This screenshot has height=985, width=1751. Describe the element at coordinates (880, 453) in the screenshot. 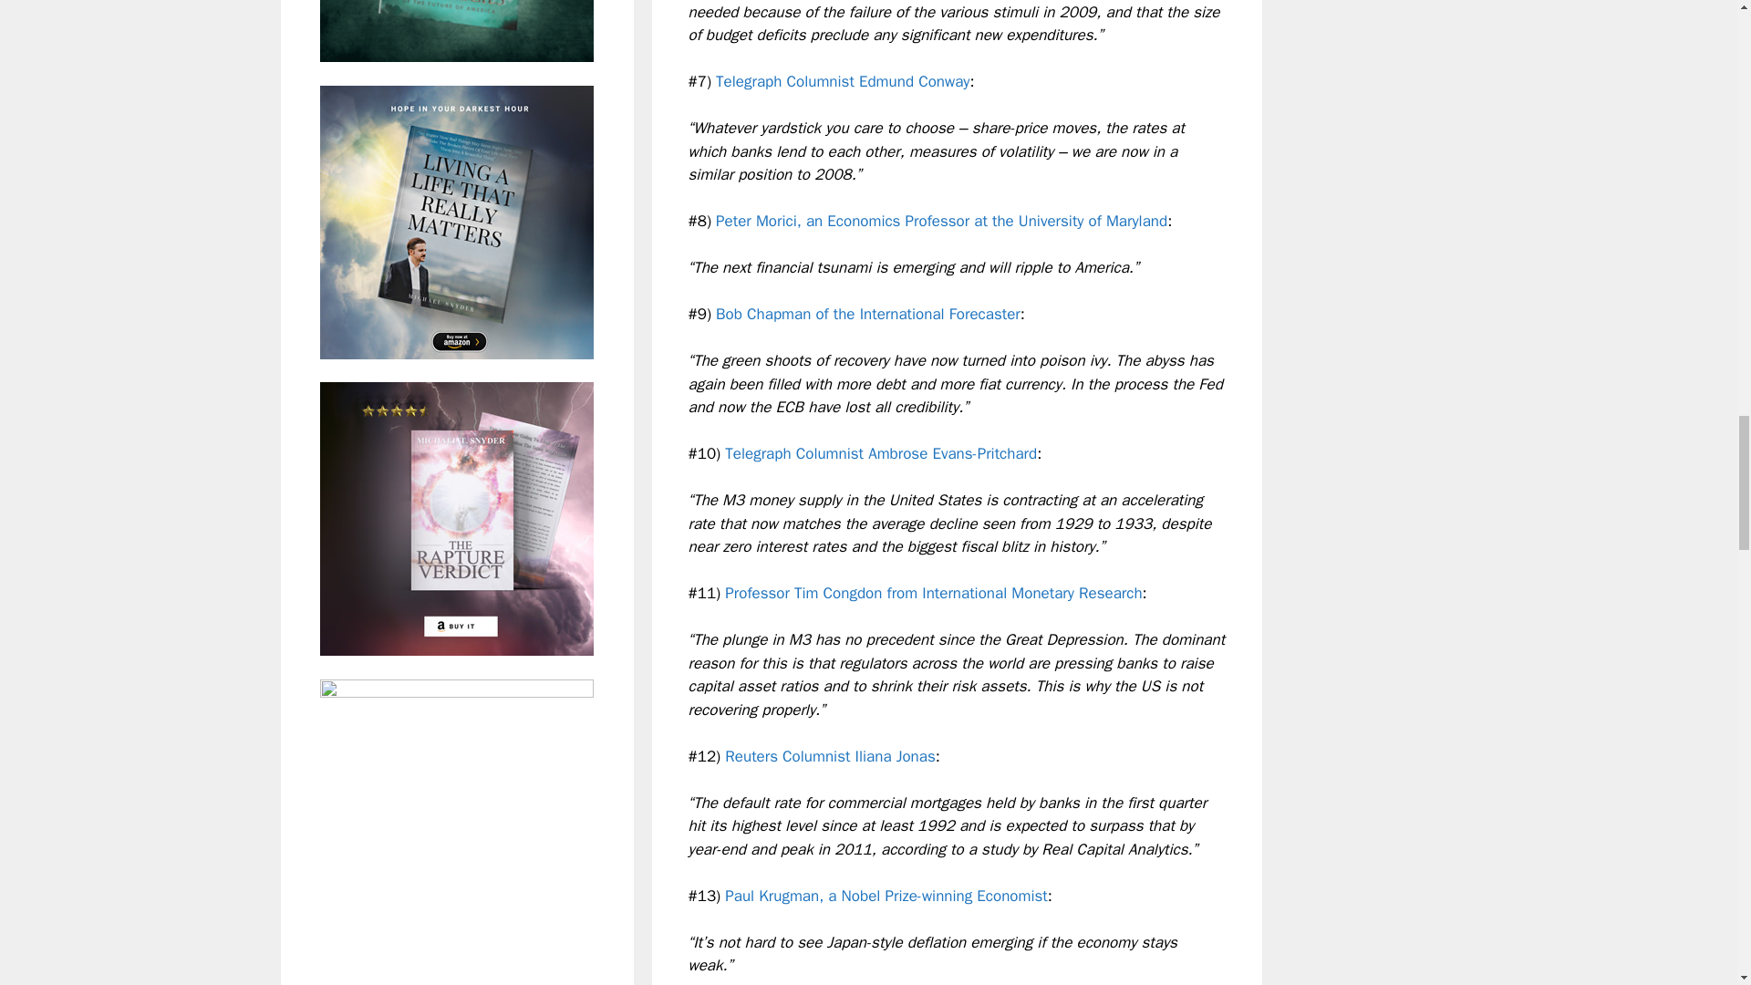

I see `Telegraph Columnist Ambrose Evans-Pritchard` at that location.